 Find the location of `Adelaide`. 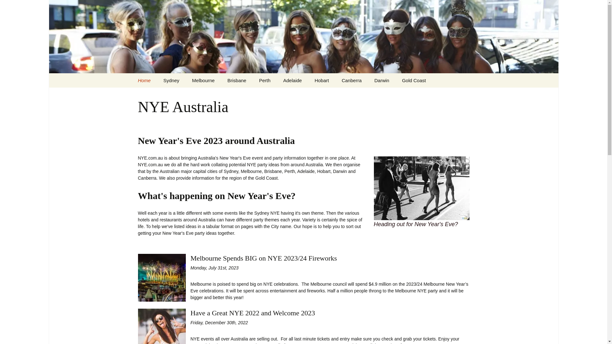

Adelaide is located at coordinates (293, 80).